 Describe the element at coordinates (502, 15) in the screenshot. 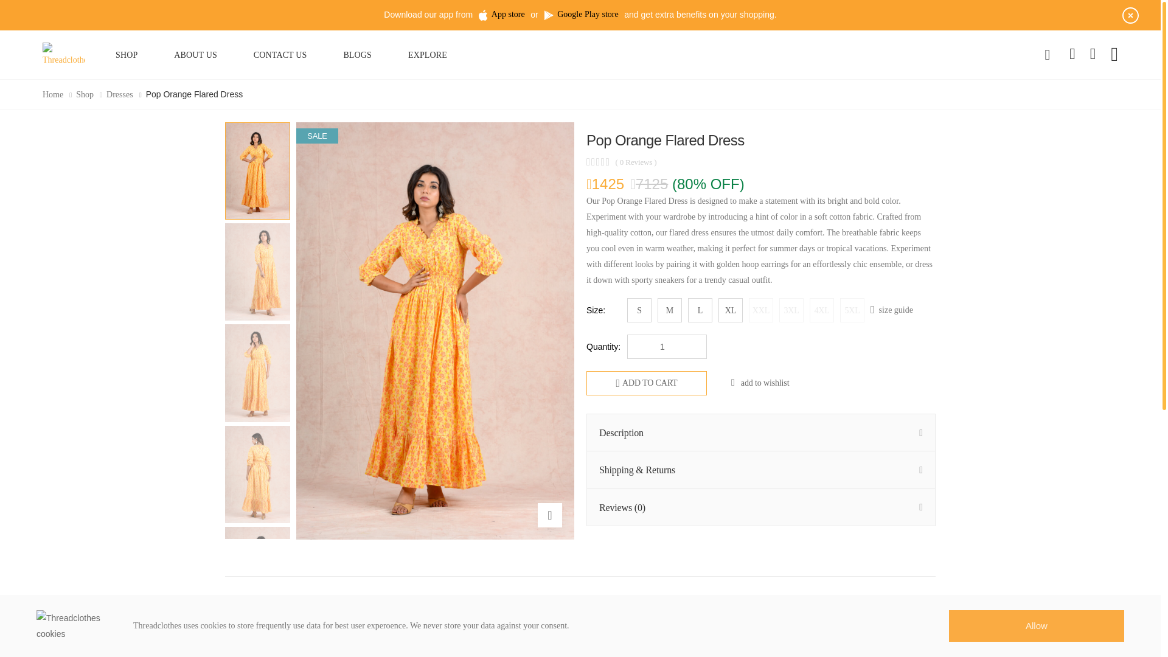

I see `App store` at that location.